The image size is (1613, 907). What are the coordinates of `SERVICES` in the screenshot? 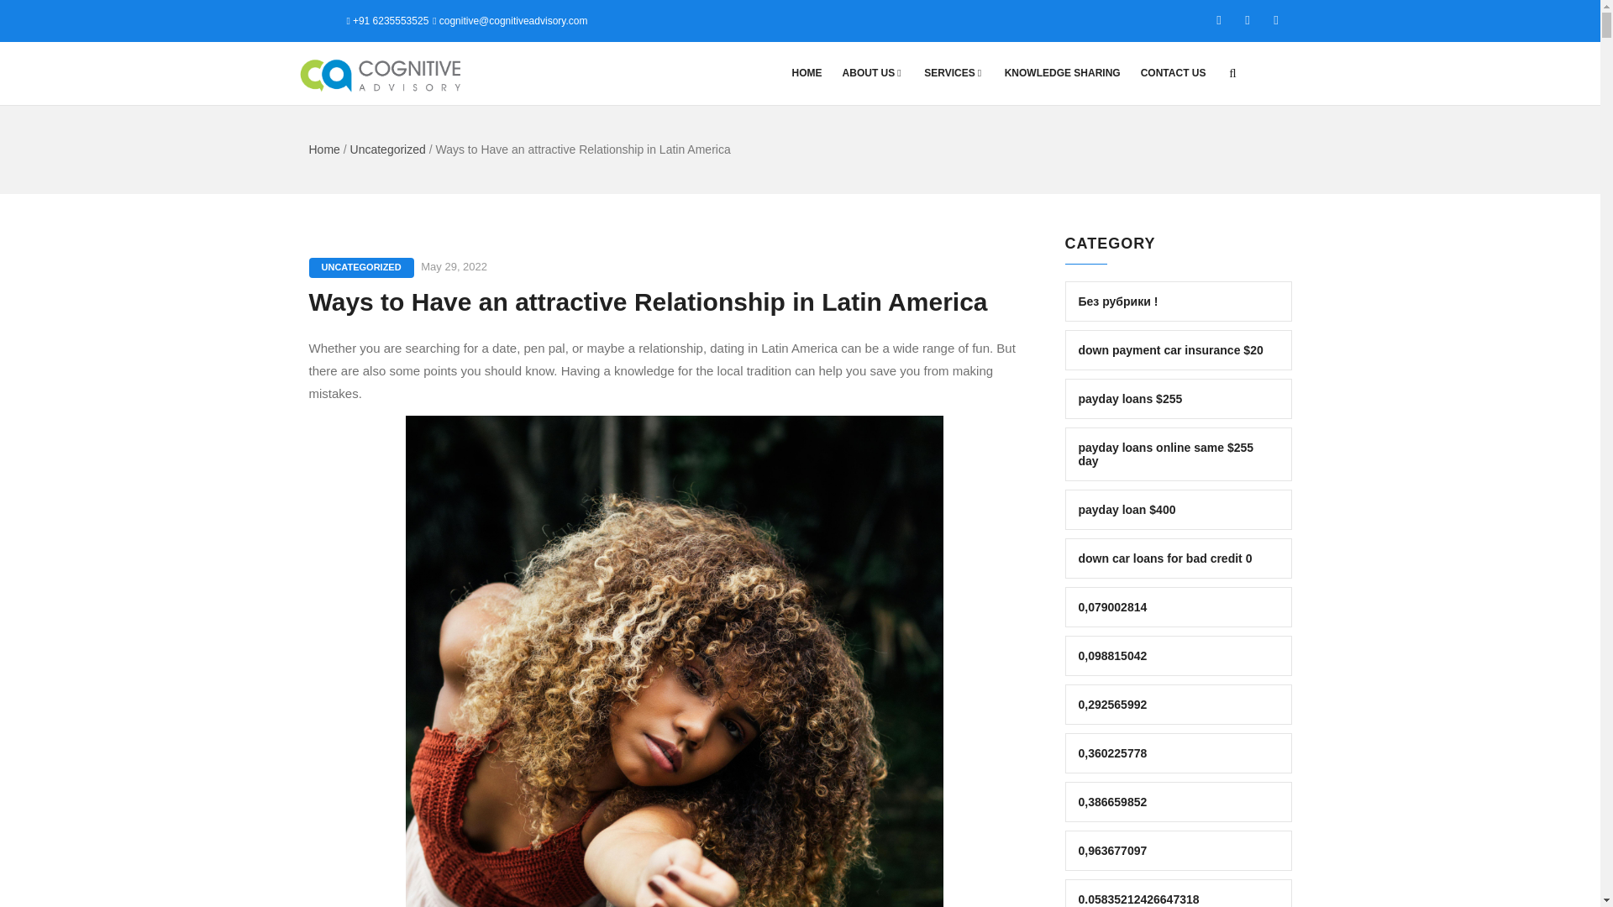 It's located at (954, 73).